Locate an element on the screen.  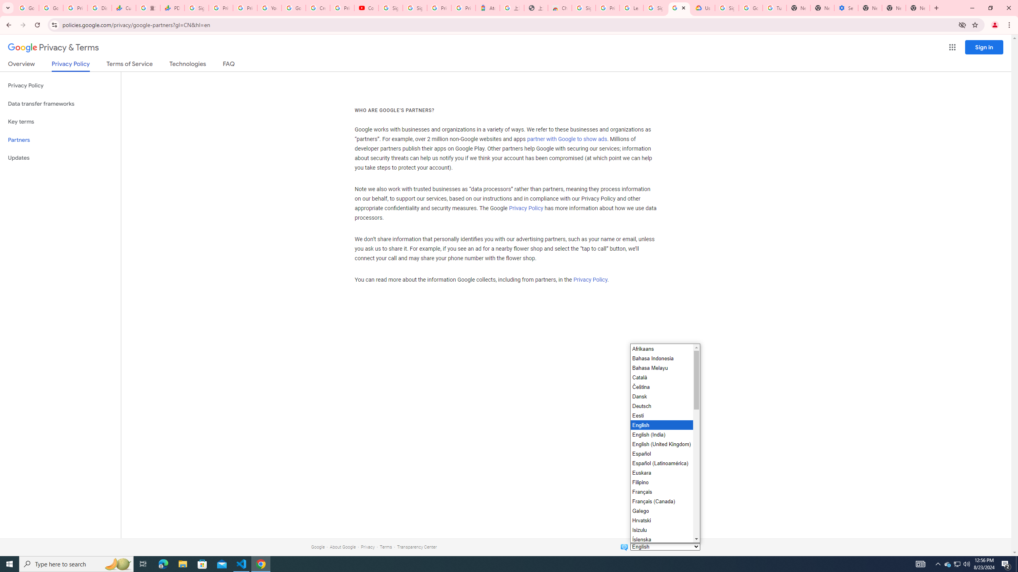
Turn cookies on or off - Computer - Google Account Help is located at coordinates (775, 8).